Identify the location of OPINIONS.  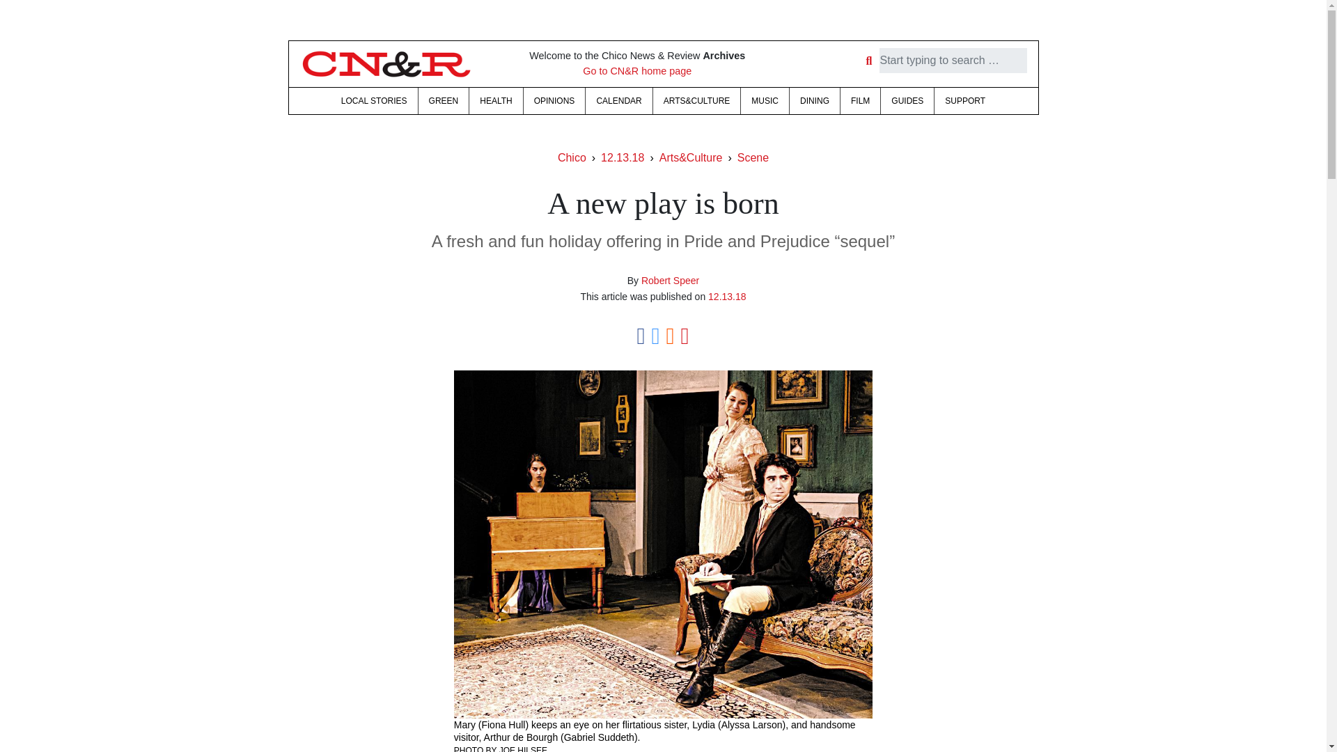
(554, 101).